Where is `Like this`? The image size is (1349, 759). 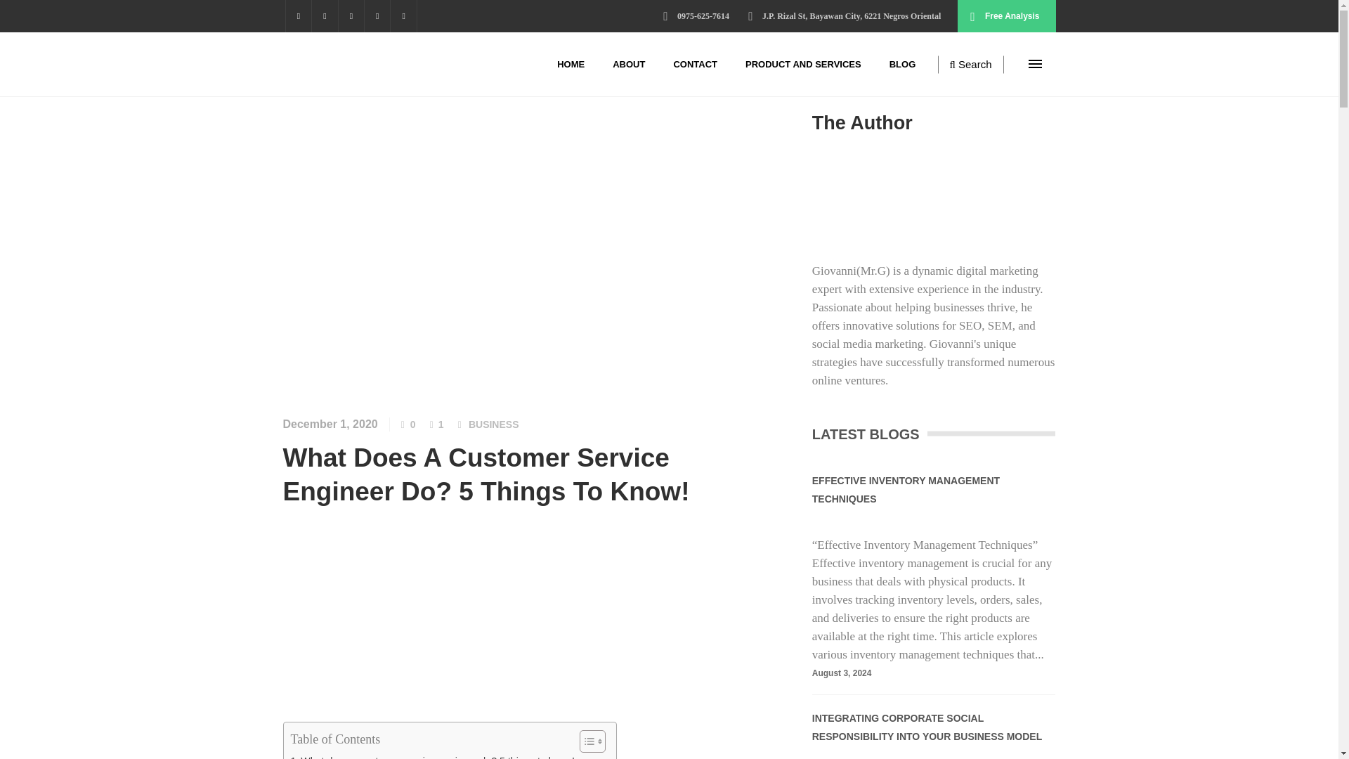
Like this is located at coordinates (408, 424).